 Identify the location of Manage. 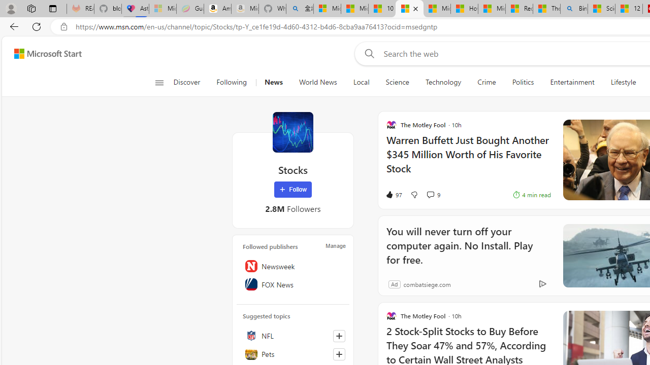
(335, 245).